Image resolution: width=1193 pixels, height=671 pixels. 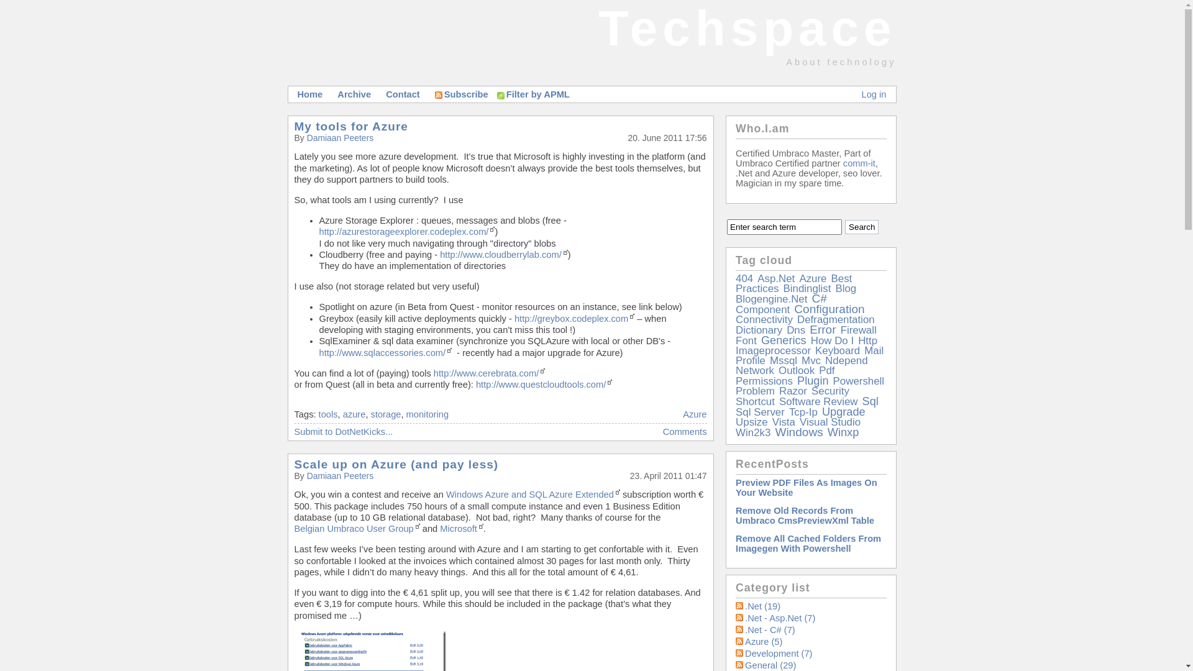 I want to click on C#, so click(x=819, y=298).